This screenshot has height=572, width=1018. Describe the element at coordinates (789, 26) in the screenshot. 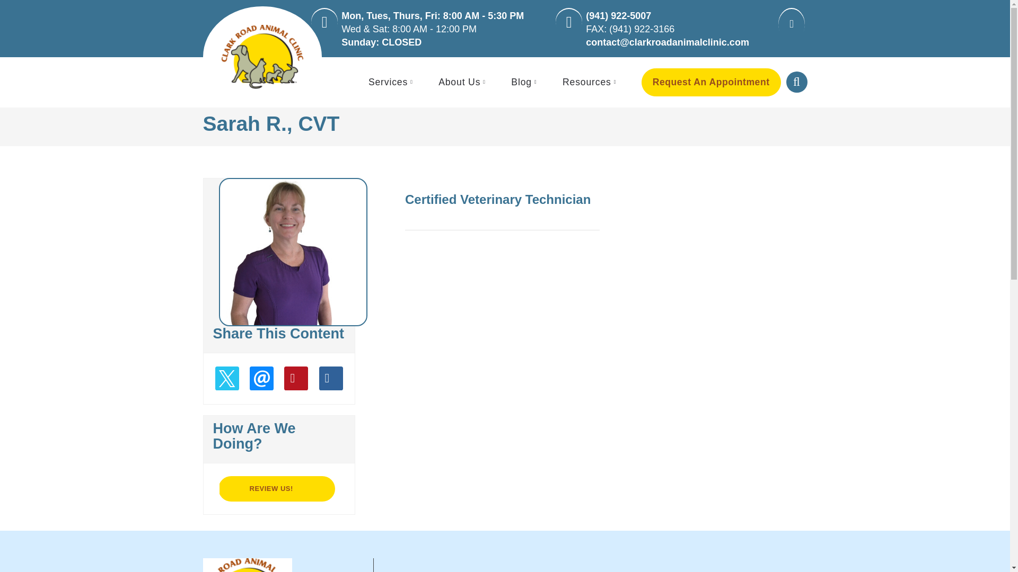

I see `facebook` at that location.